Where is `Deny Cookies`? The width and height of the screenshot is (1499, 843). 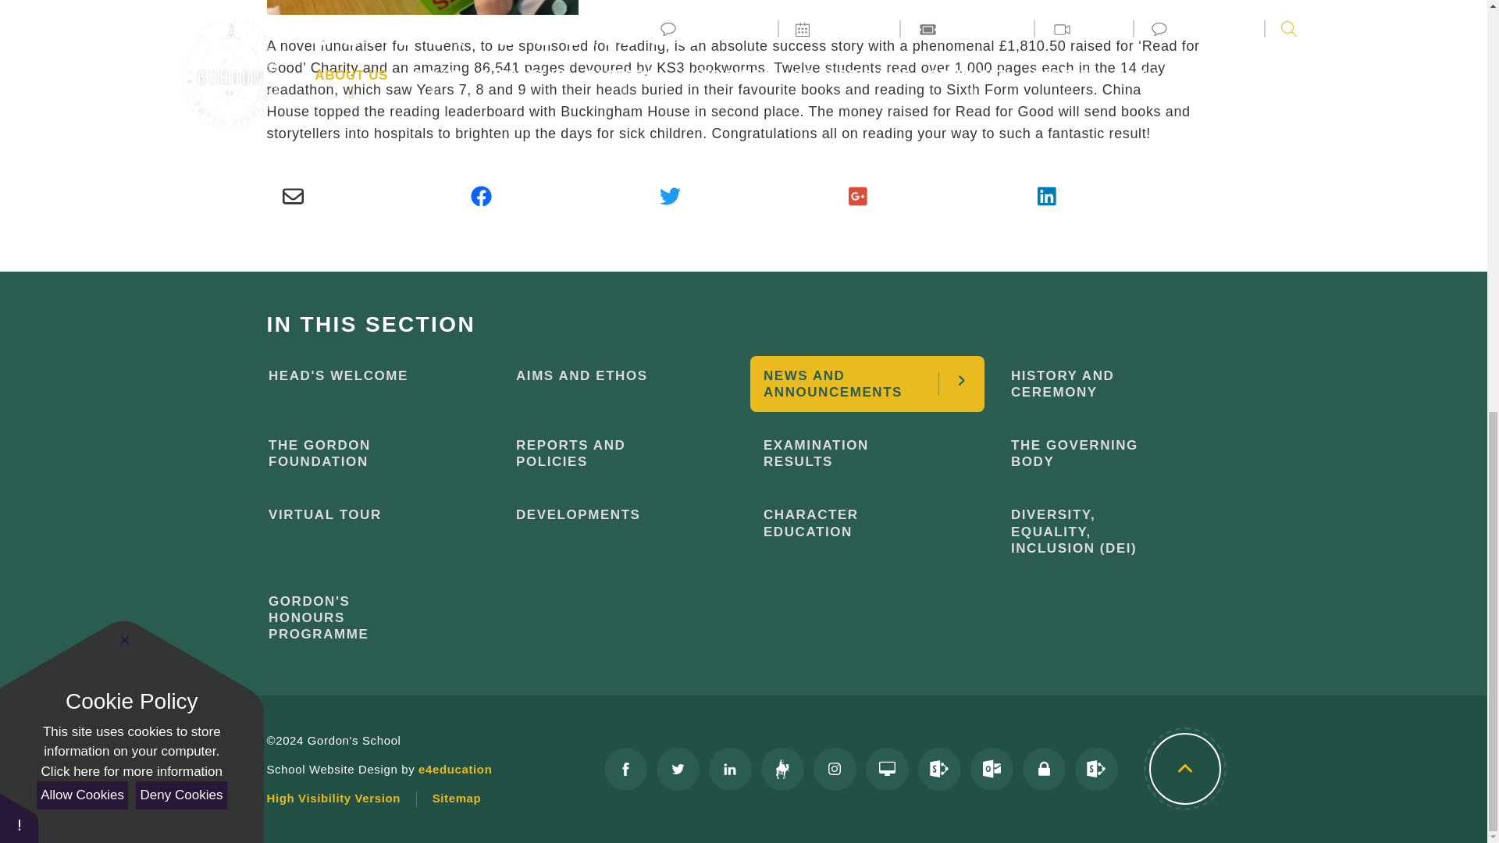 Deny Cookies is located at coordinates (181, 2).